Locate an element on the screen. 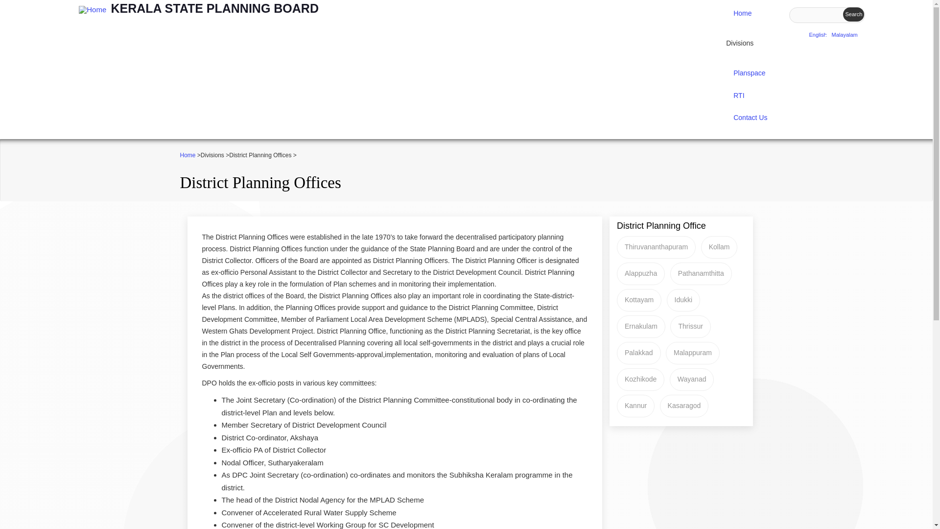 Image resolution: width=940 pixels, height=529 pixels. Home is located at coordinates (92, 9).